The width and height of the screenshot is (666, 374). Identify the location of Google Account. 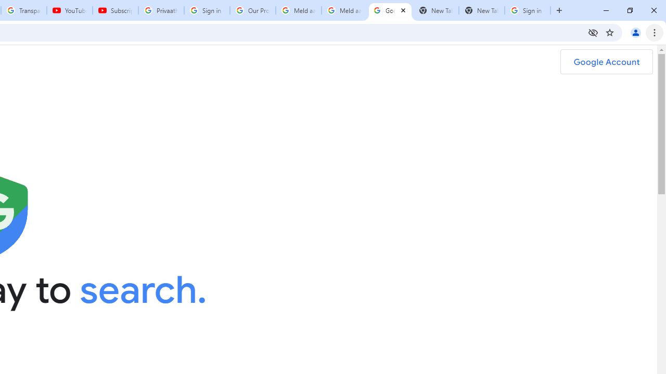
(606, 62).